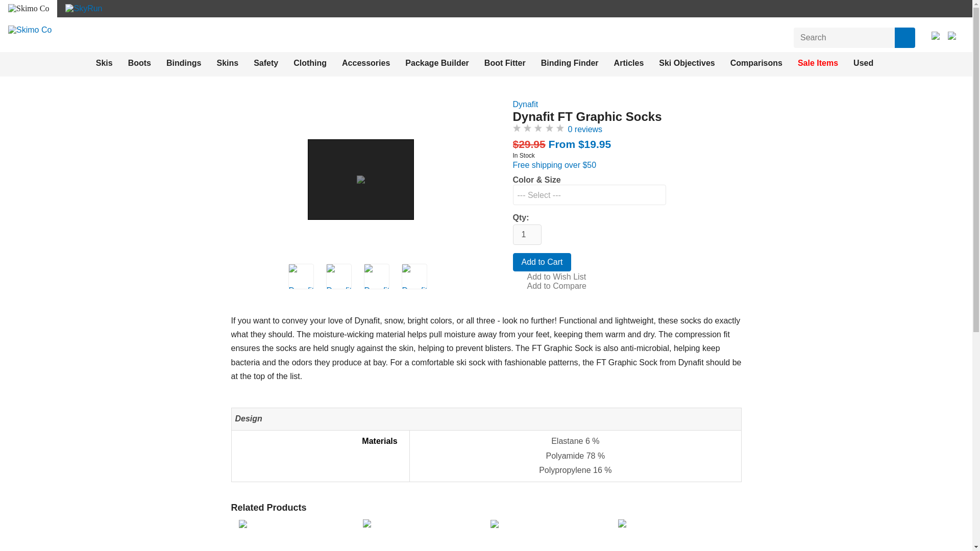 The image size is (980, 551). What do you see at coordinates (377, 277) in the screenshot?
I see `Dynafit FT Graphic Socks` at bounding box center [377, 277].